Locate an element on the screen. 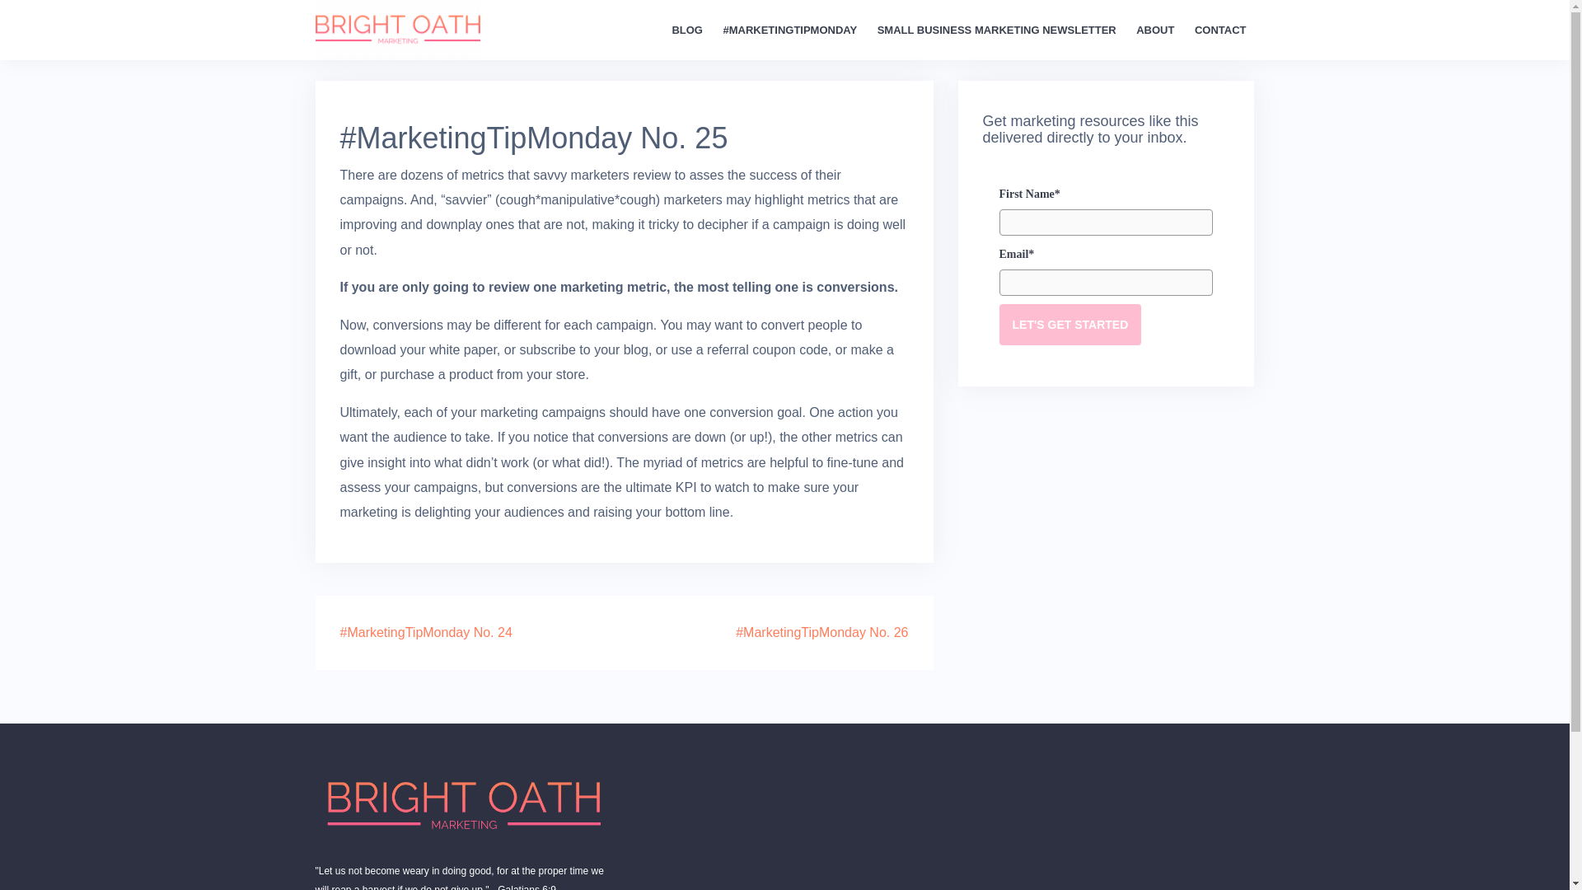 Image resolution: width=1582 pixels, height=890 pixels. ABOUT is located at coordinates (1154, 30).